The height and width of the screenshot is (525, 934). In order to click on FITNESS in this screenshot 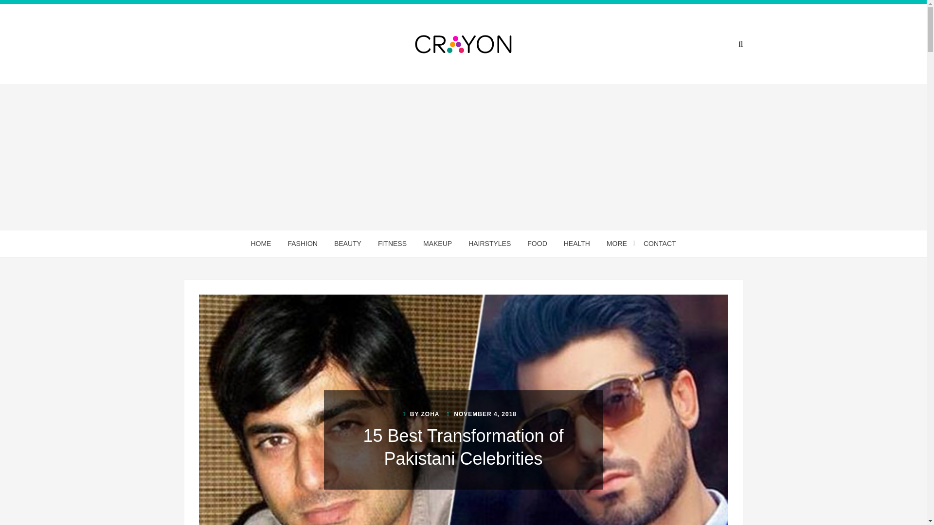, I will do `click(392, 244)`.